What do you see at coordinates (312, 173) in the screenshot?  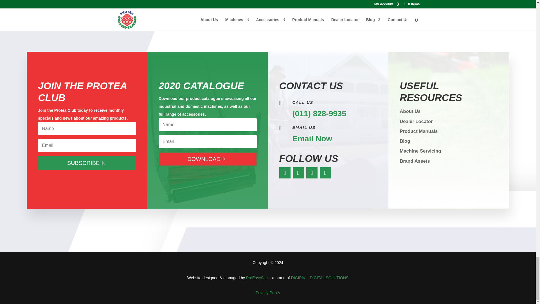 I see `Follow on TikTok` at bounding box center [312, 173].